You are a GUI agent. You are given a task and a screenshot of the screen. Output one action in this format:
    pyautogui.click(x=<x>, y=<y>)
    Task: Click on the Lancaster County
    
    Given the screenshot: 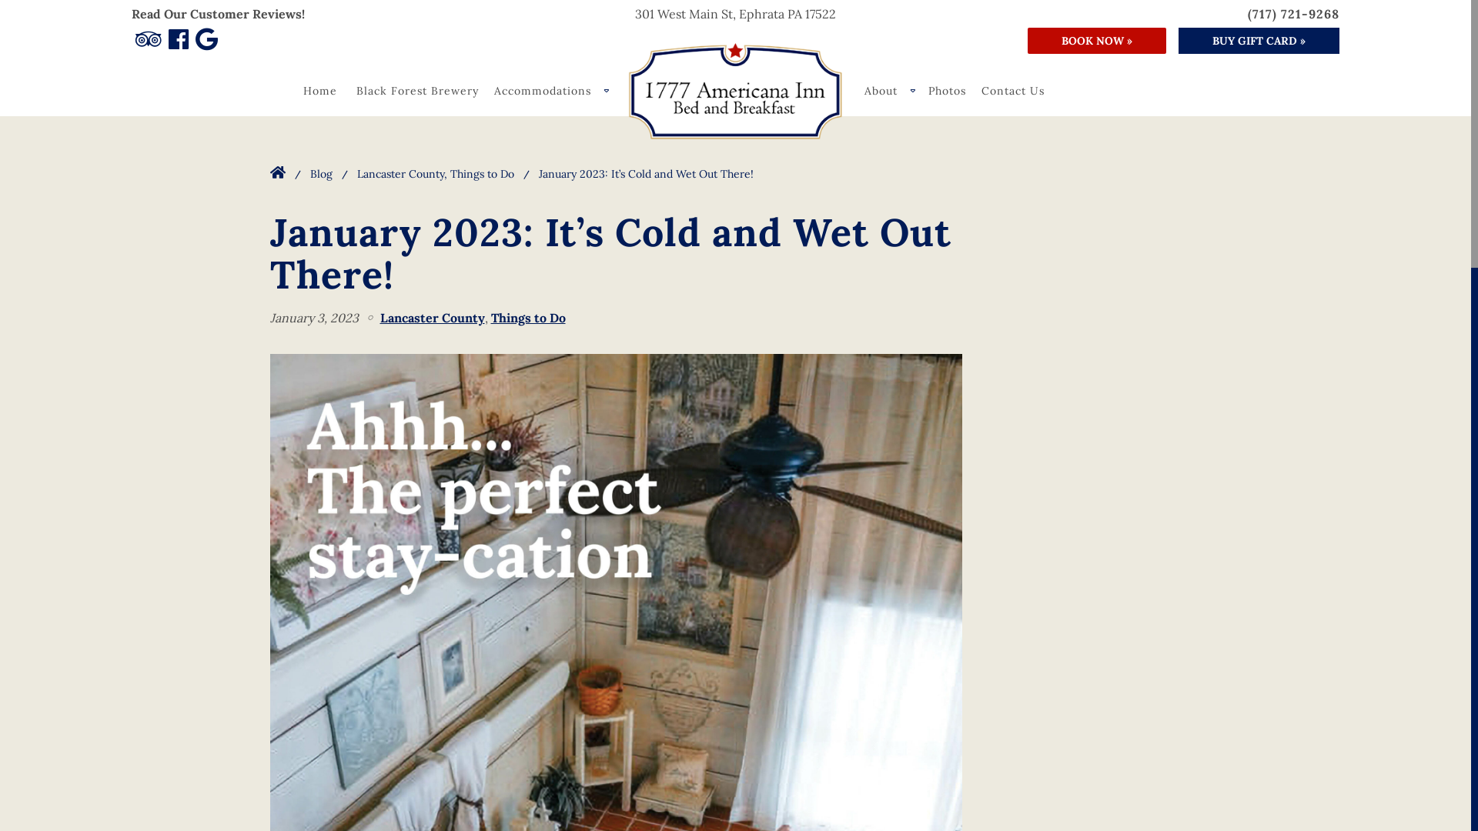 What is the action you would take?
    pyautogui.click(x=400, y=174)
    